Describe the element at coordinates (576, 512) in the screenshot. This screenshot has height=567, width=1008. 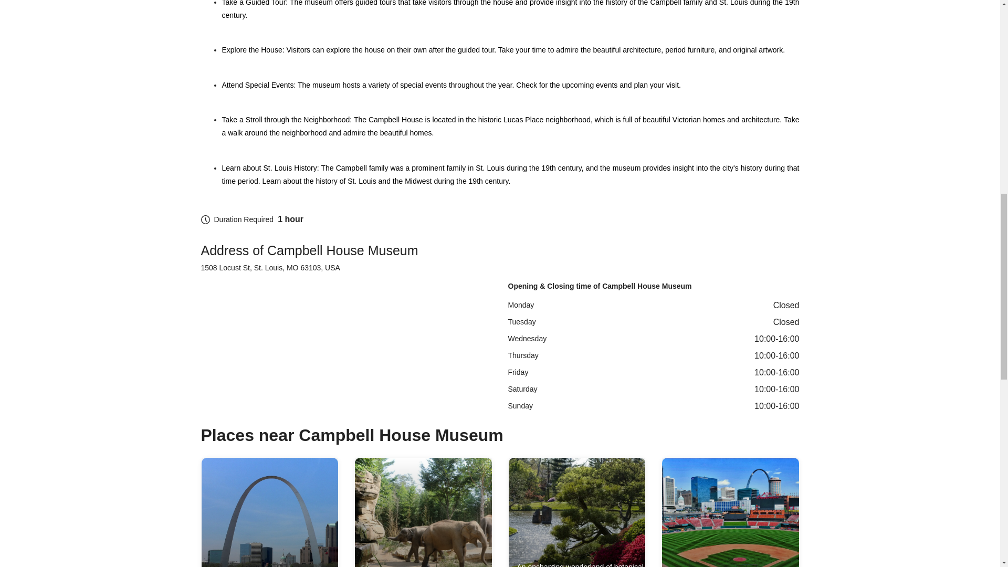
I see `An enchanting wonderland of botanical treasures` at that location.